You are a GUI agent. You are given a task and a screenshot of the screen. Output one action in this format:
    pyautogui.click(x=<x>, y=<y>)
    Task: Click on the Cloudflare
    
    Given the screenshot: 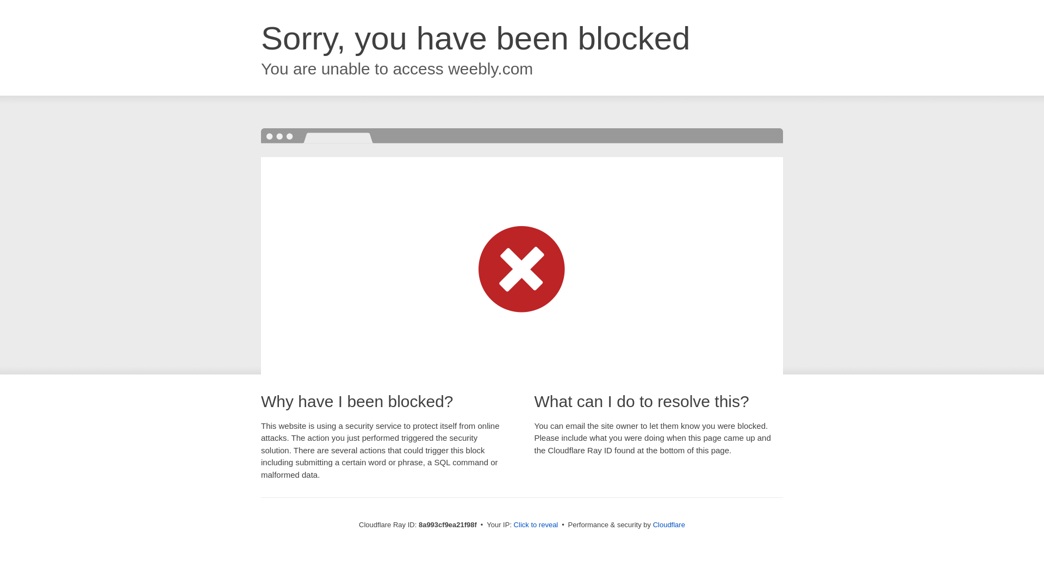 What is the action you would take?
    pyautogui.click(x=669, y=524)
    